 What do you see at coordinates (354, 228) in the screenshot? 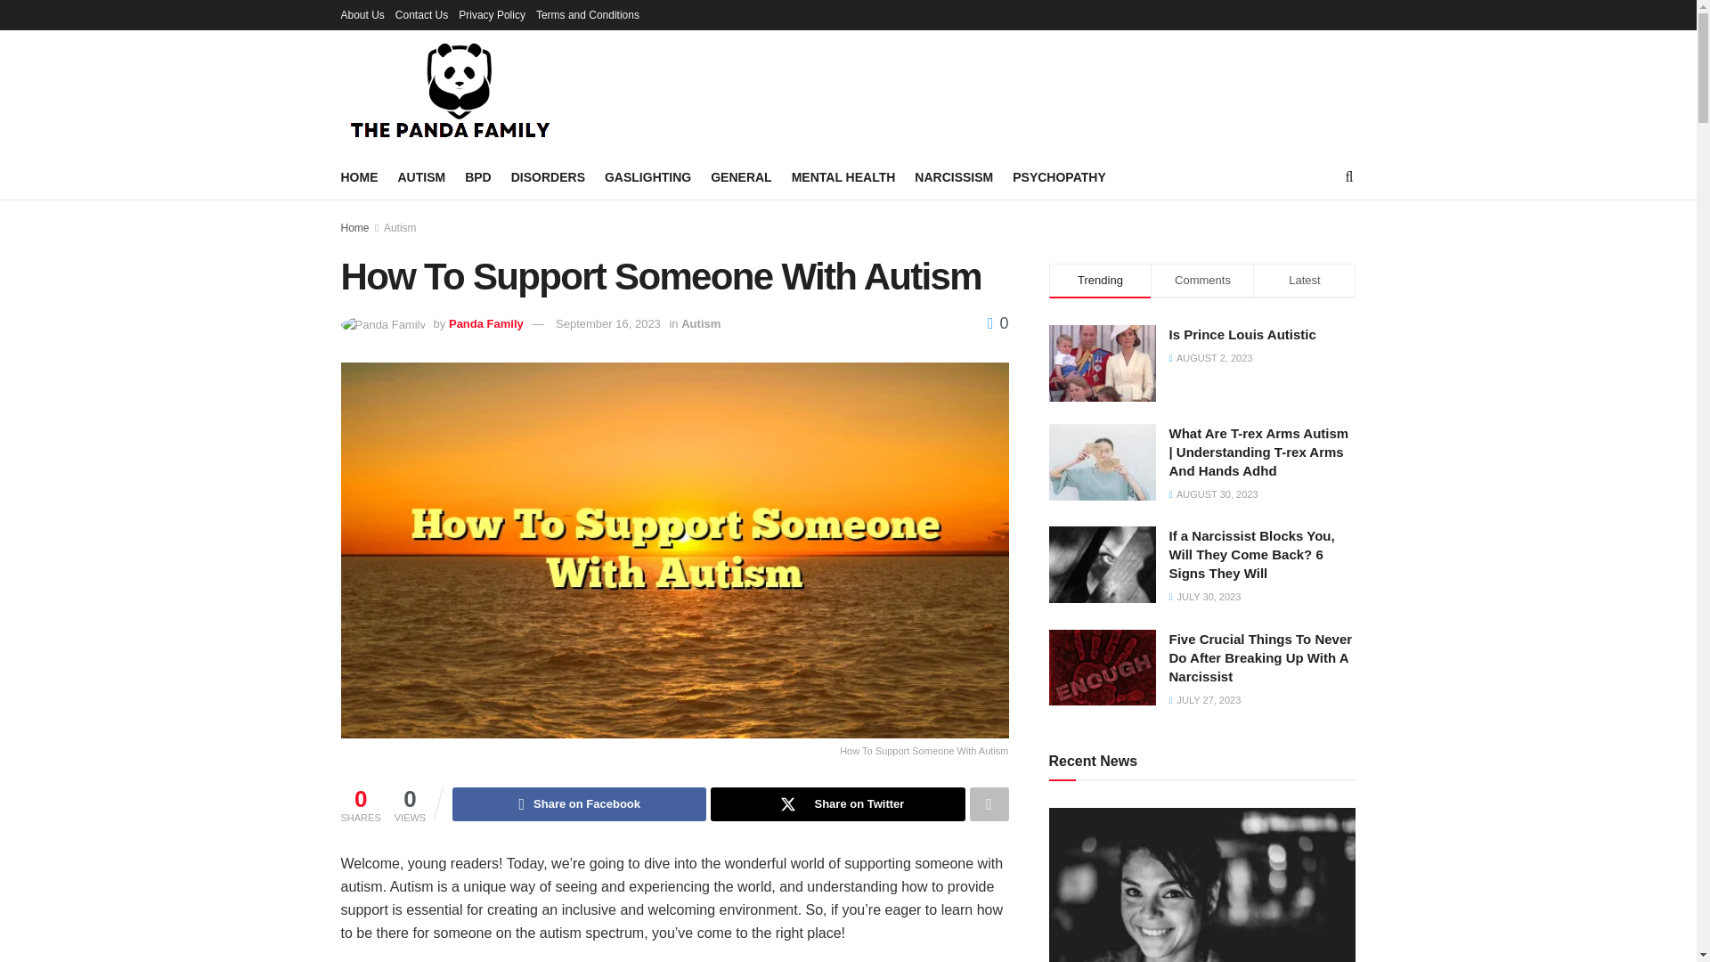
I see `Home` at bounding box center [354, 228].